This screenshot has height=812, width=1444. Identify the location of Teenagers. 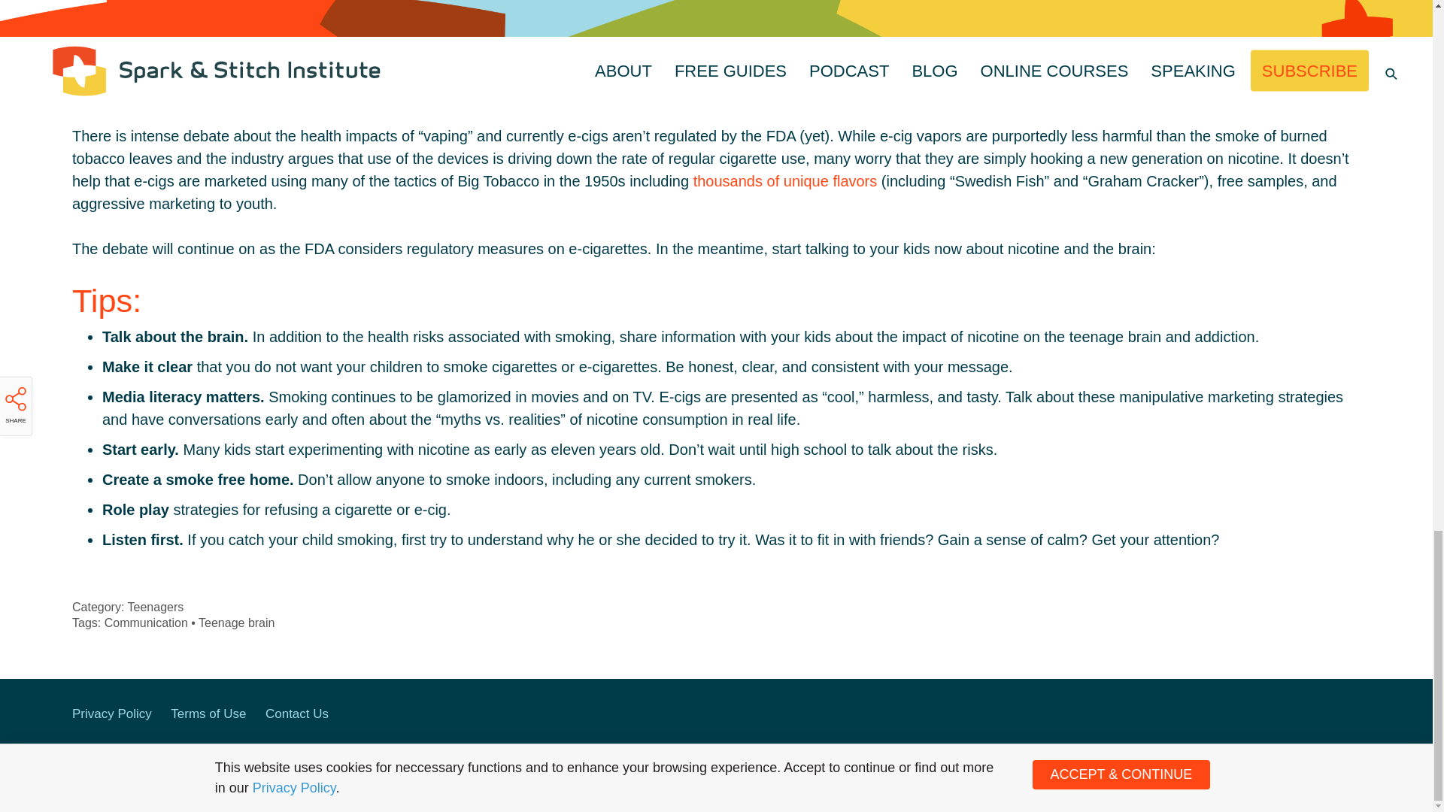
(156, 607).